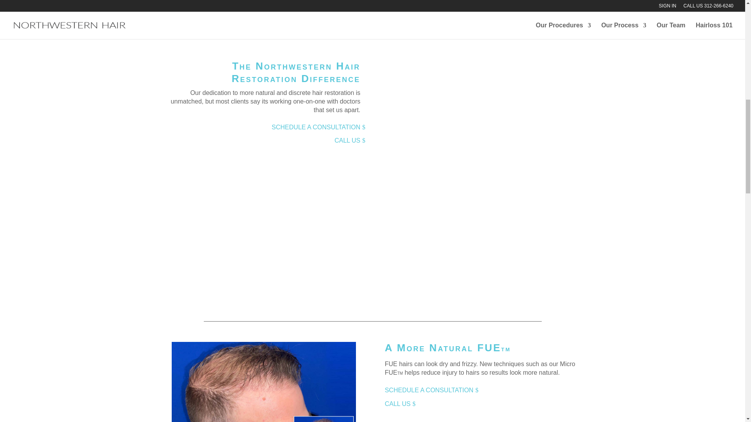  I want to click on CALL US, so click(398, 404).